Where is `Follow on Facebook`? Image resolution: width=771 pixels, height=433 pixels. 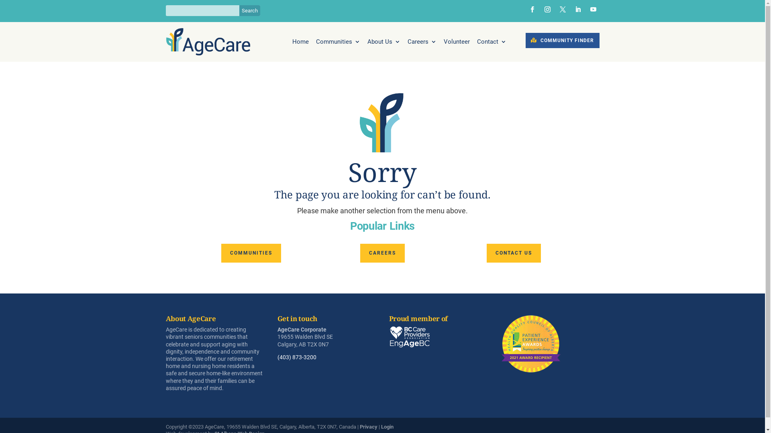
Follow on Facebook is located at coordinates (532, 9).